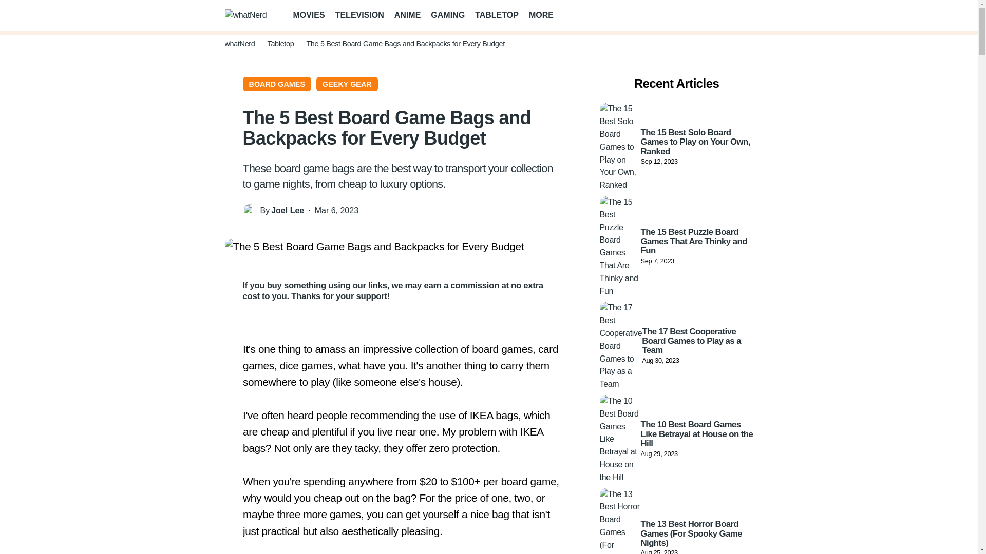 The width and height of the screenshot is (986, 554). What do you see at coordinates (240, 44) in the screenshot?
I see `whatNerd` at bounding box center [240, 44].